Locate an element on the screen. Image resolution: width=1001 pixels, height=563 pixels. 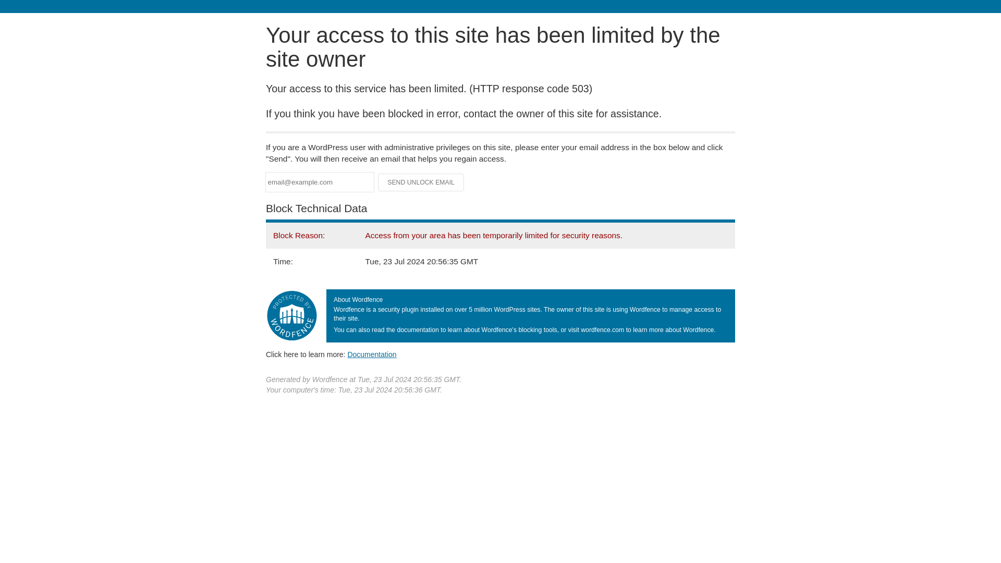
Send Unlock Email is located at coordinates (421, 182).